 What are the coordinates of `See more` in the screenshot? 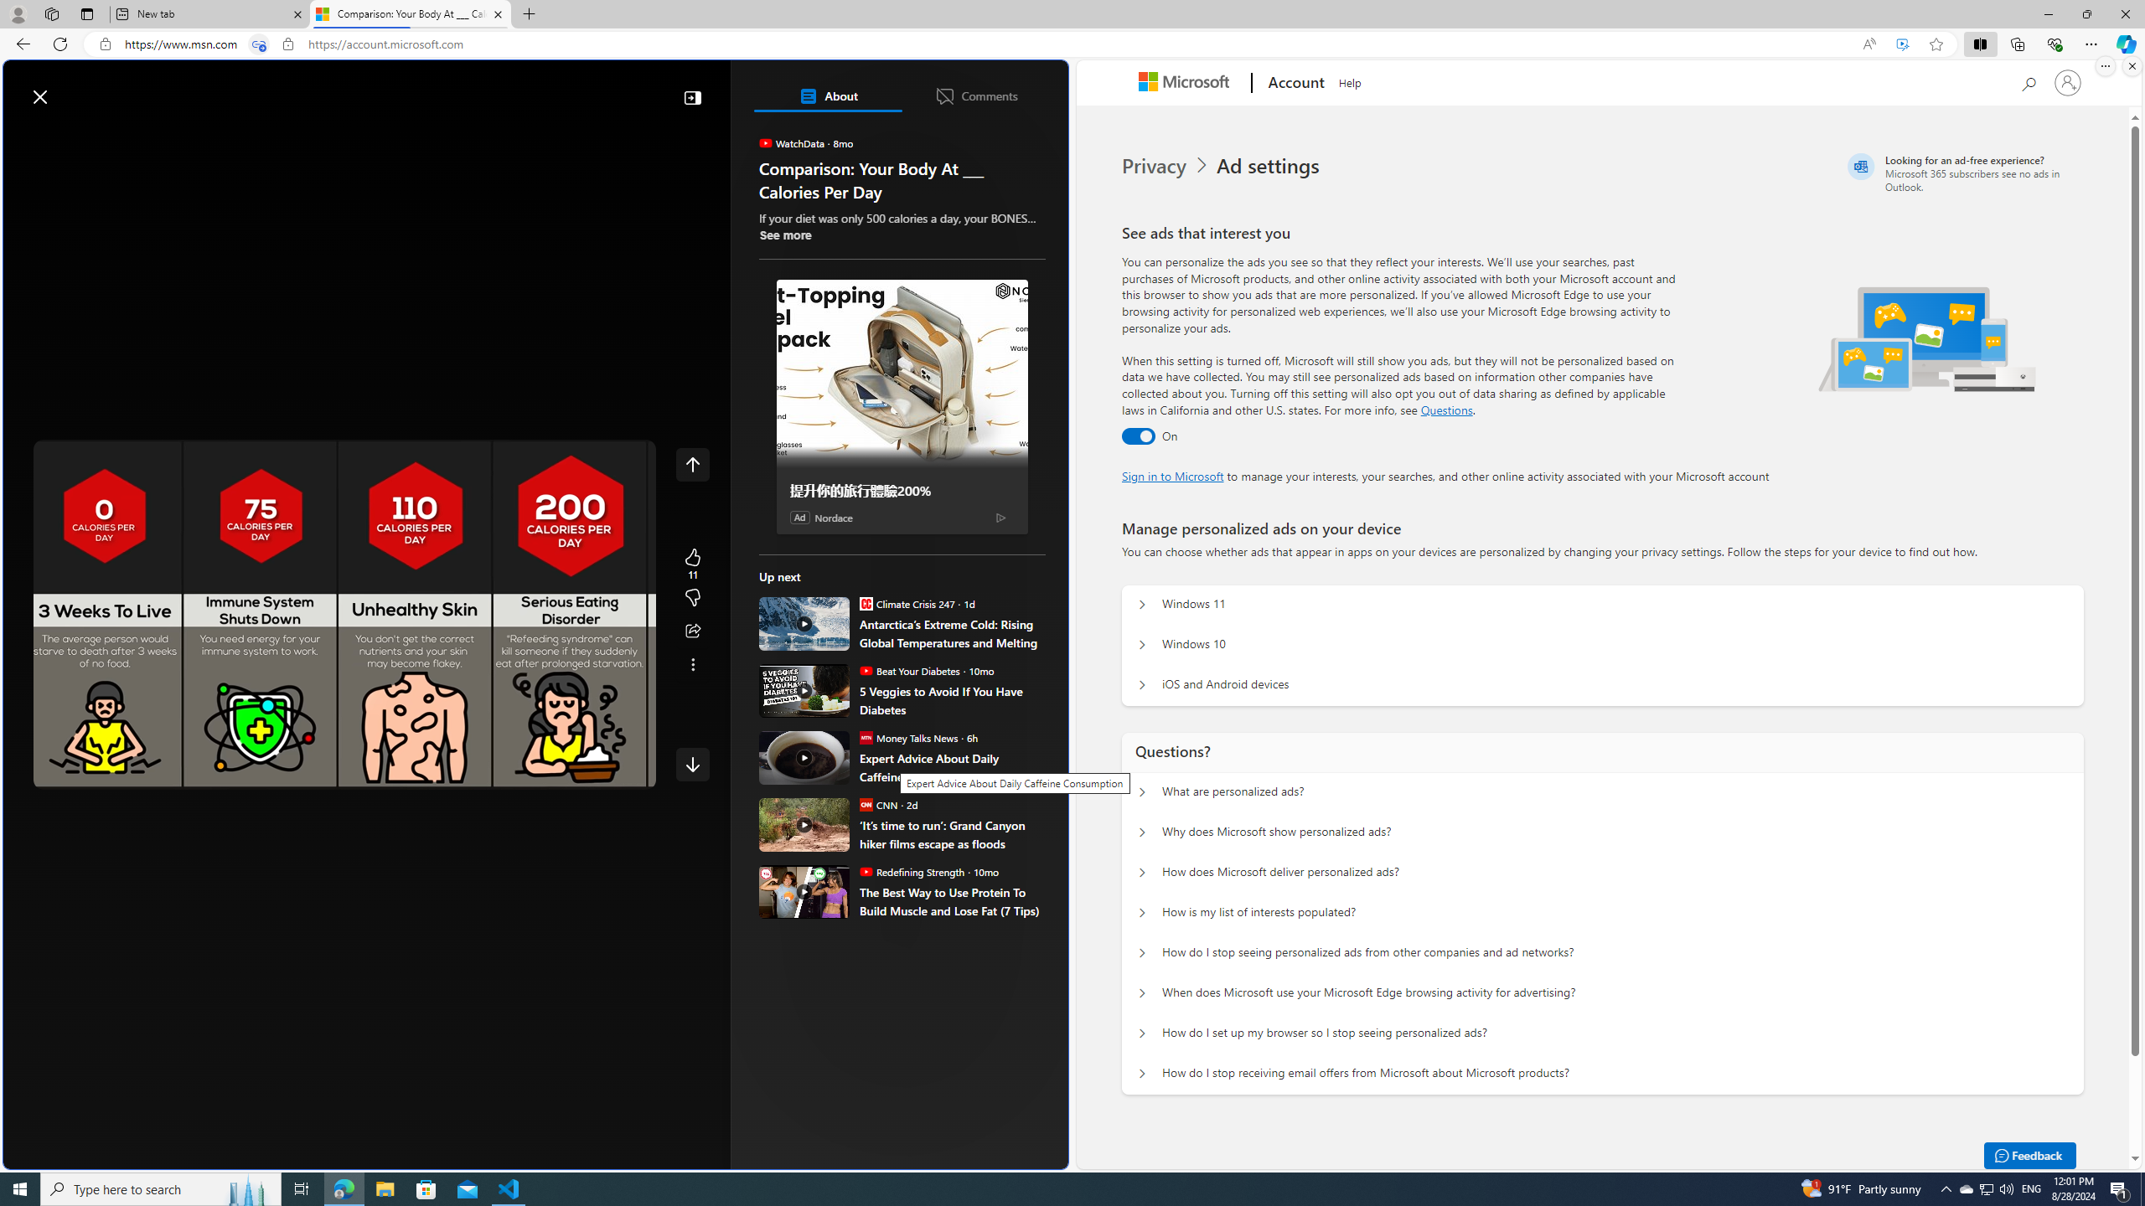 It's located at (786, 234).